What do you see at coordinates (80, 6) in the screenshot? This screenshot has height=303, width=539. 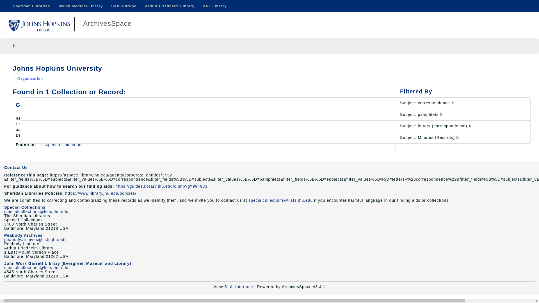 I see `Welch Medical Library` at bounding box center [80, 6].